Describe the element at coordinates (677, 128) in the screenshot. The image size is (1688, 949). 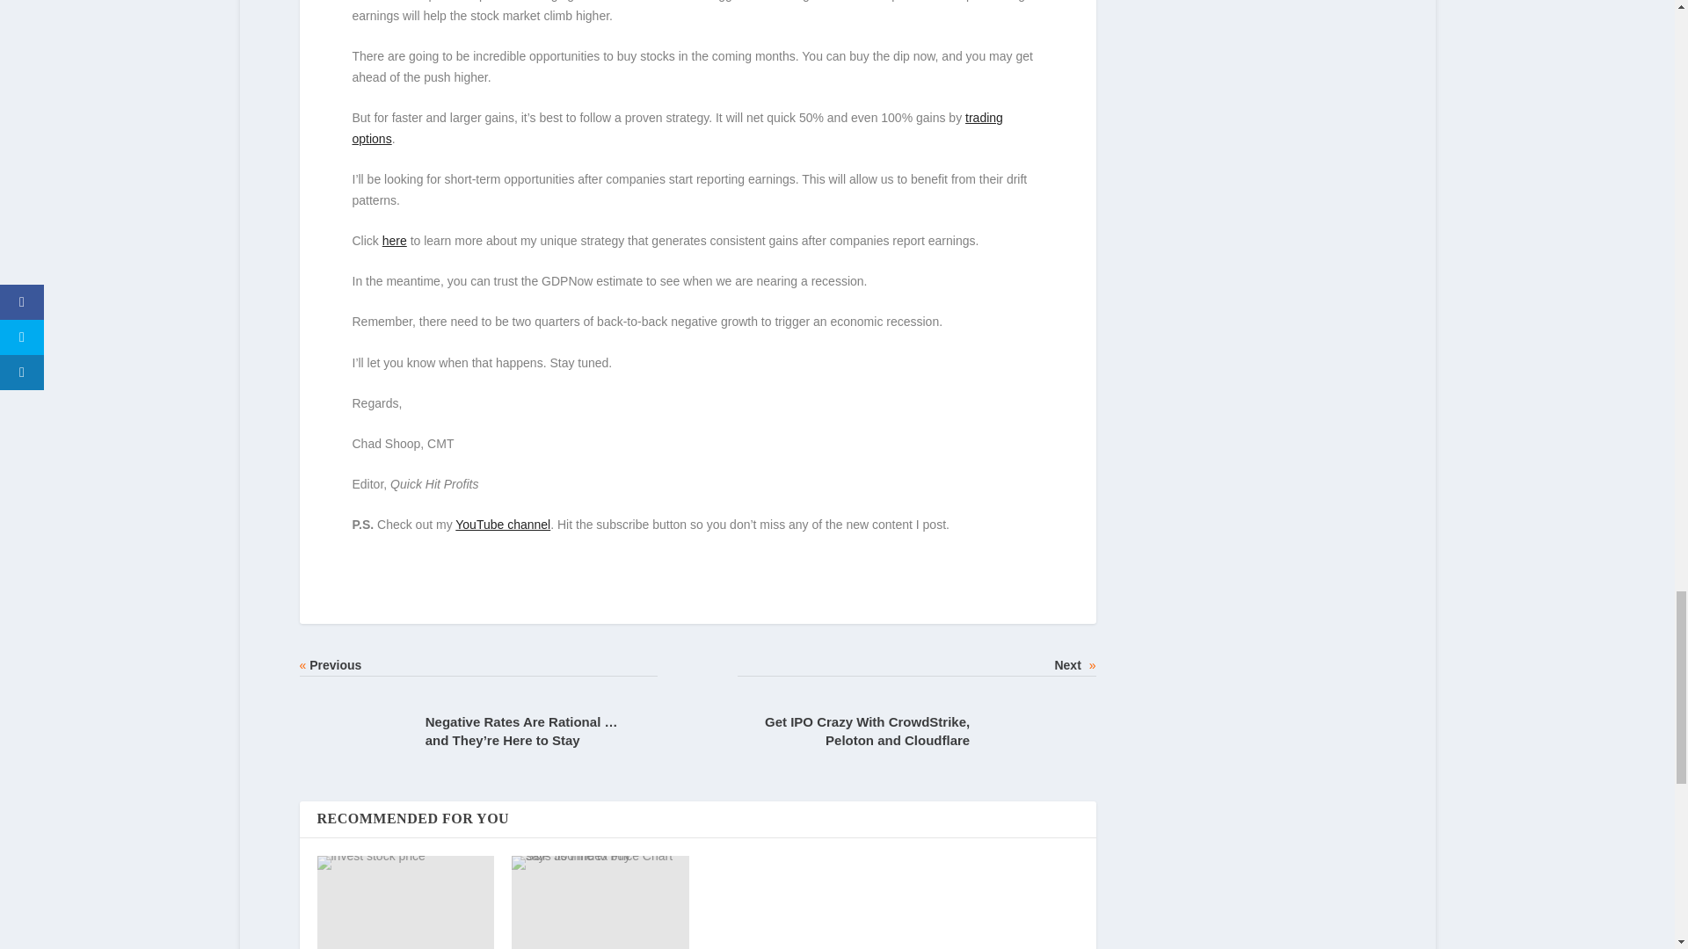
I see `trading options` at that location.